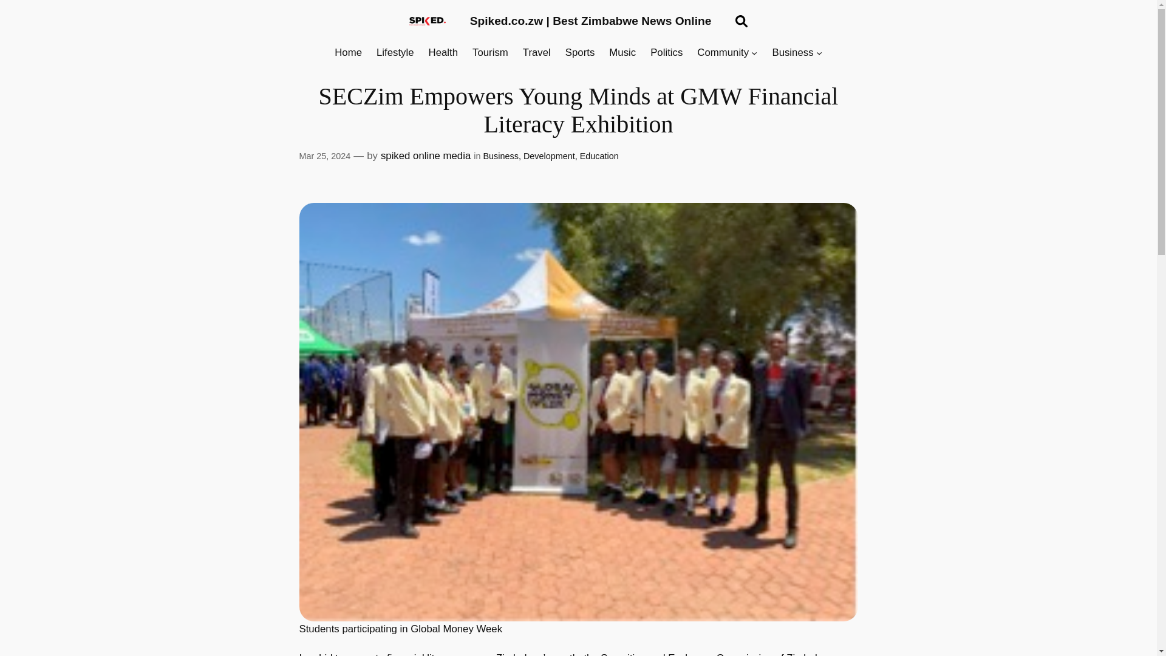 This screenshot has height=656, width=1166. What do you see at coordinates (599, 155) in the screenshot?
I see `Education` at bounding box center [599, 155].